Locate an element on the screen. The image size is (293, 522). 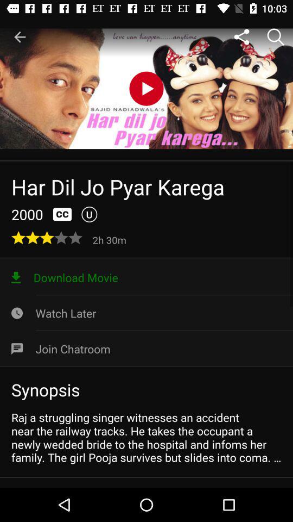
turn on icon below download movie icon is located at coordinates (146, 313).